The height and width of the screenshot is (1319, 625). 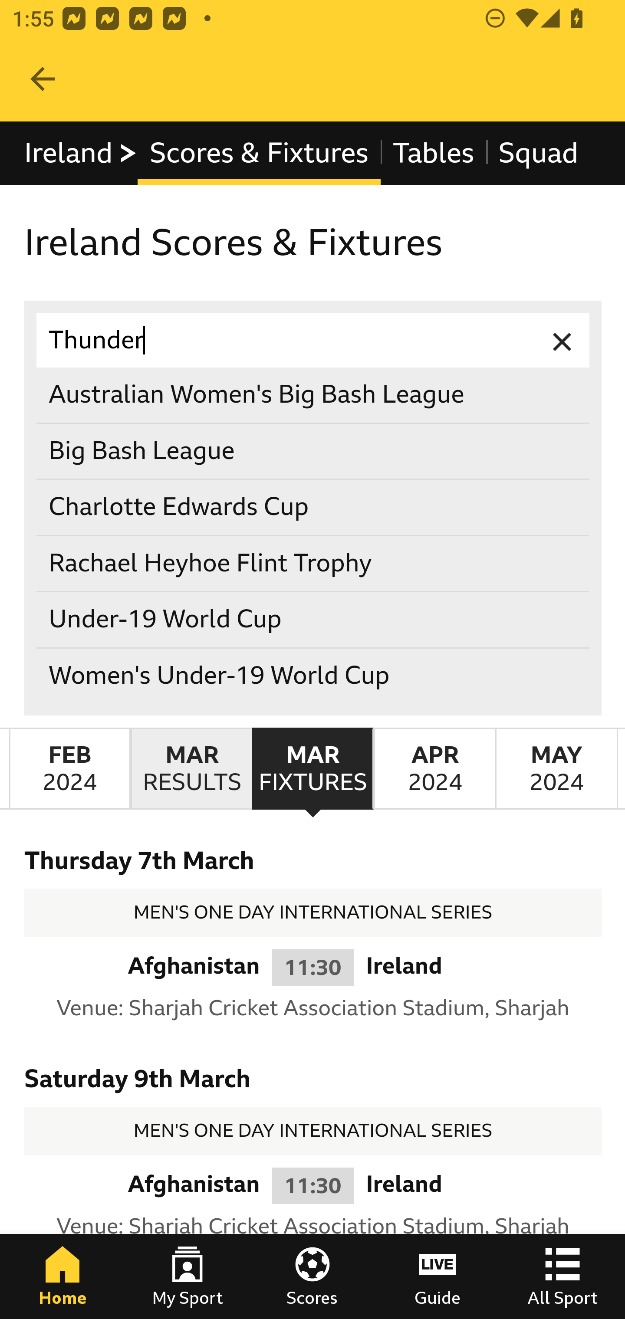 What do you see at coordinates (191, 769) in the screenshot?
I see `MarchRESULTS March RESULTS` at bounding box center [191, 769].